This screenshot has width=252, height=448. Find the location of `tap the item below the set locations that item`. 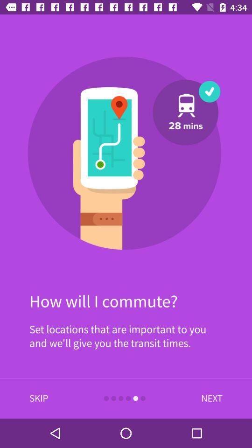

tap the item below the set locations that item is located at coordinates (39, 399).